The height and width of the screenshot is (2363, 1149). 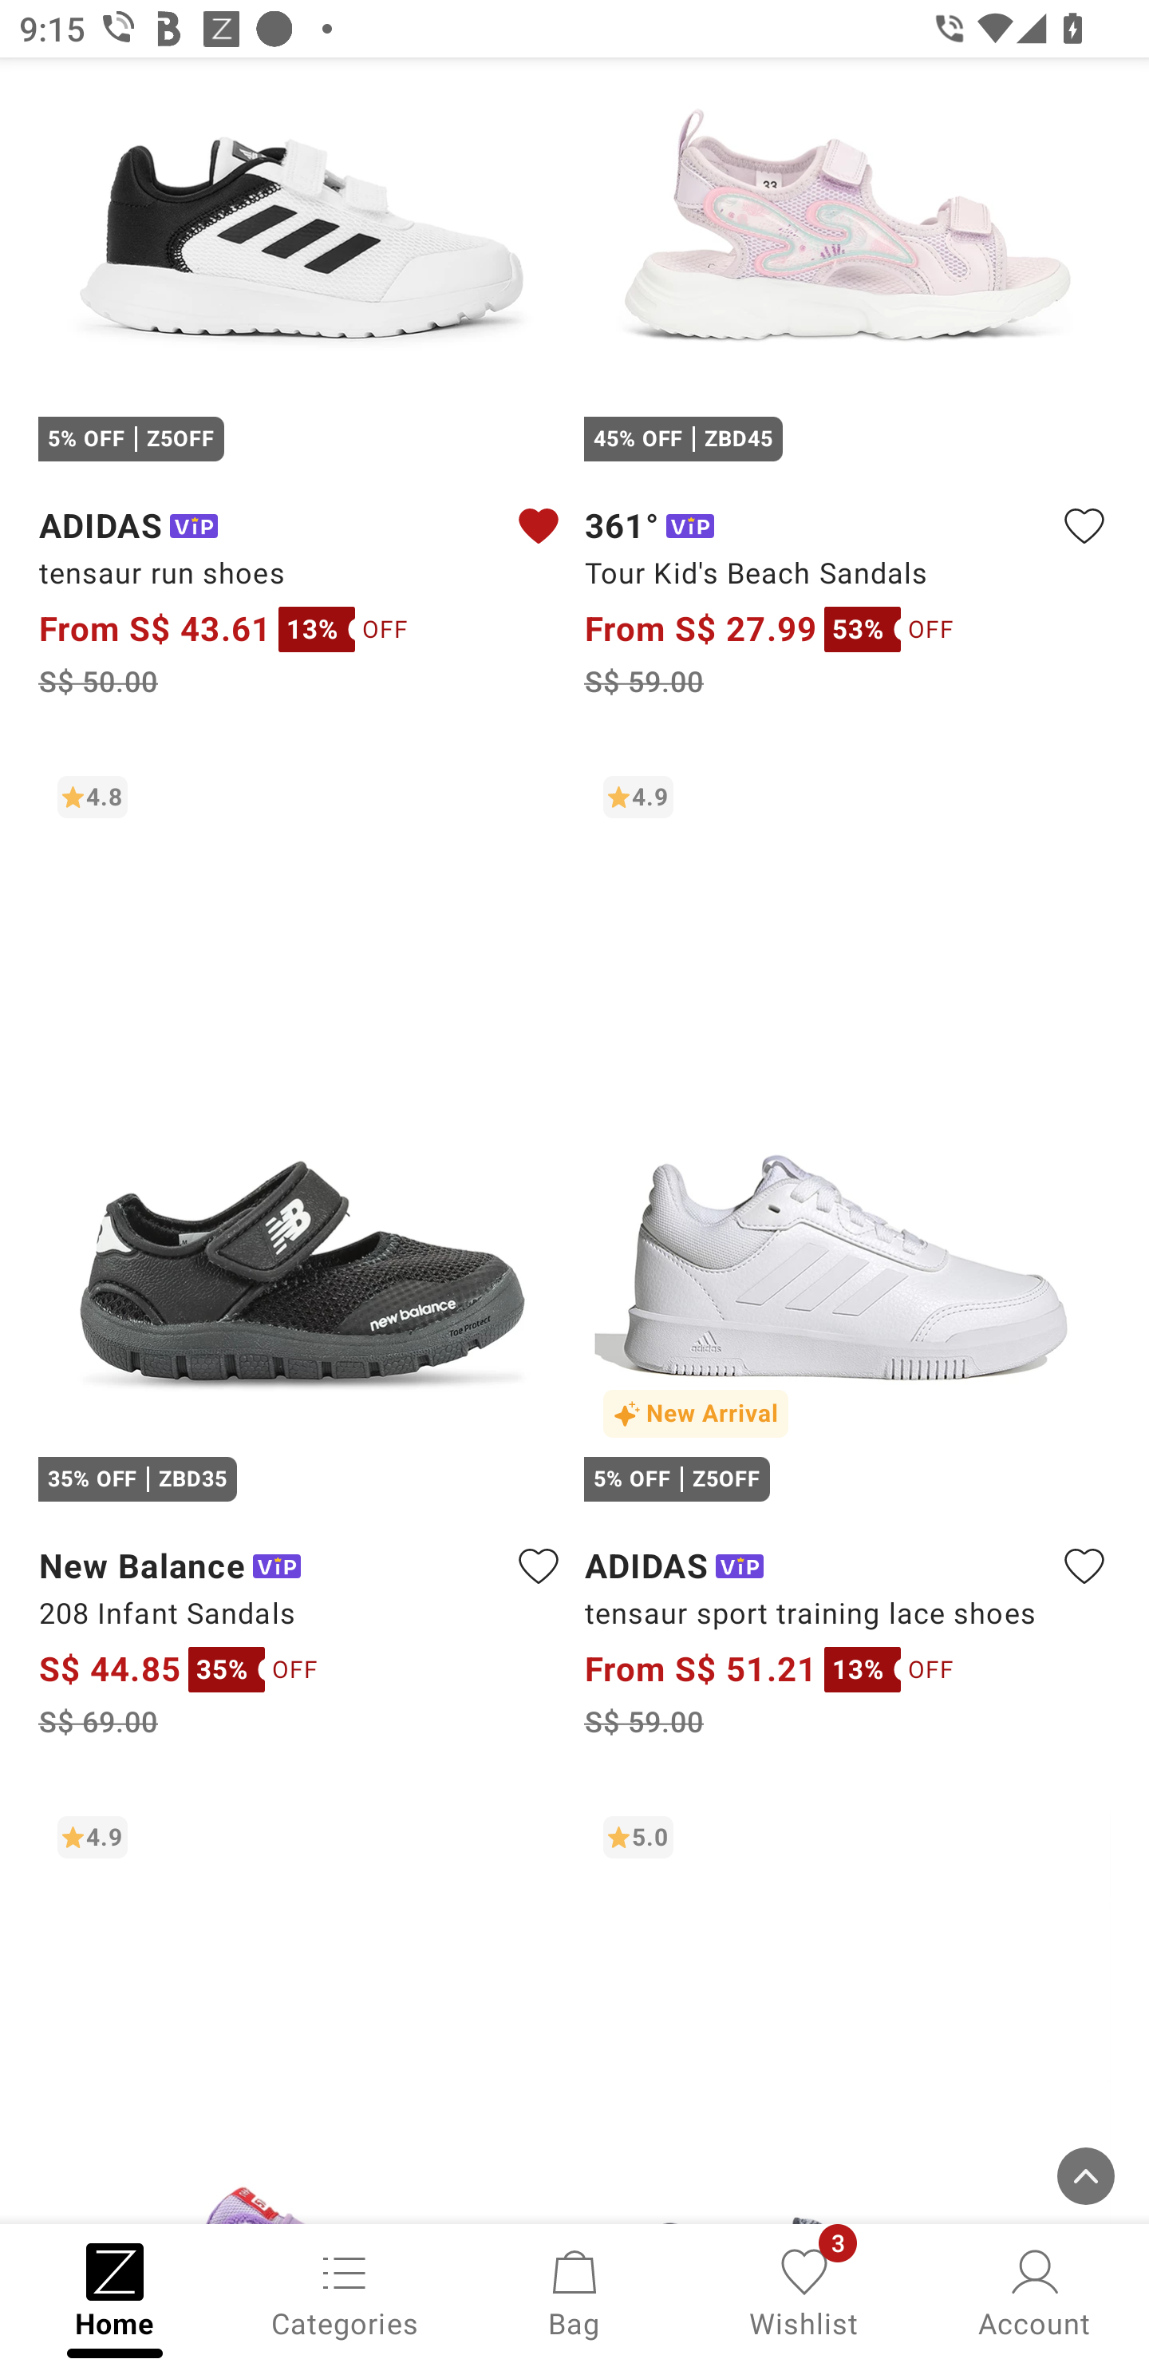 What do you see at coordinates (1034, 2291) in the screenshot?
I see `Account` at bounding box center [1034, 2291].